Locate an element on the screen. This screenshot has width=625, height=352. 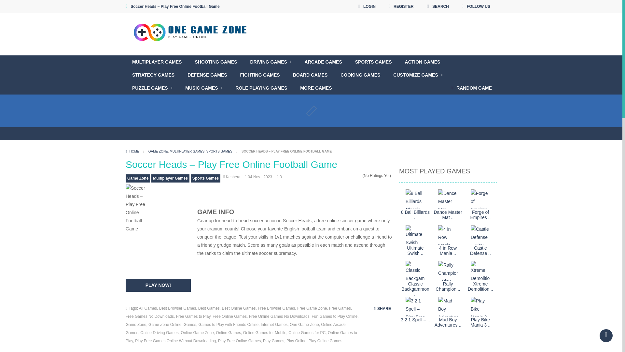
STRATEGY GAMES is located at coordinates (153, 75).